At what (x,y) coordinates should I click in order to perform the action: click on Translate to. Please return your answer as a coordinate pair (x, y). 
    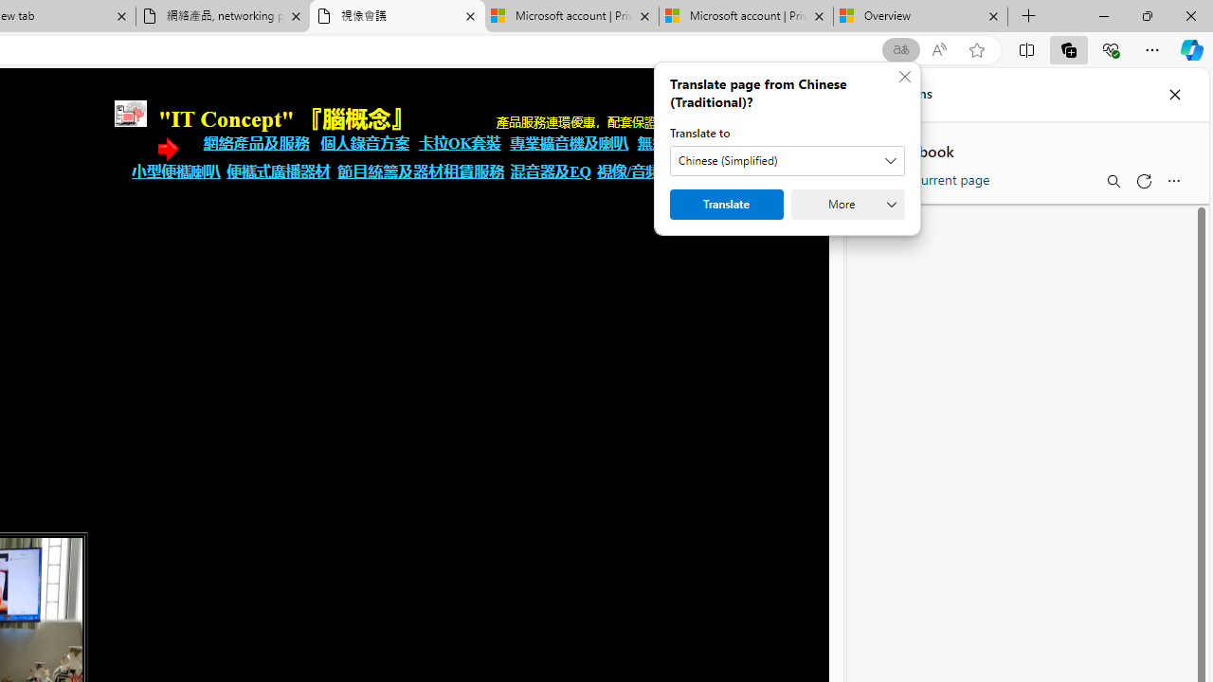
    Looking at the image, I should click on (787, 161).